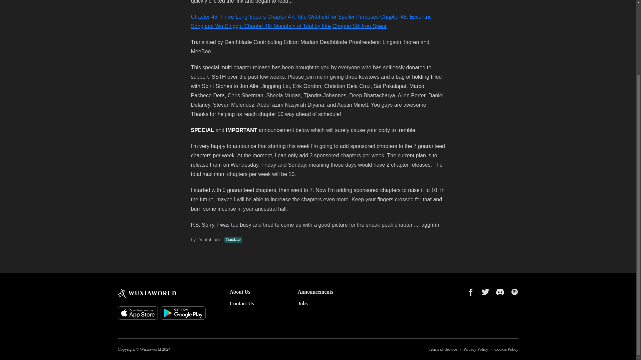 This screenshot has width=641, height=360. Describe the element at coordinates (506, 349) in the screenshot. I see `Cookie Policy` at that location.